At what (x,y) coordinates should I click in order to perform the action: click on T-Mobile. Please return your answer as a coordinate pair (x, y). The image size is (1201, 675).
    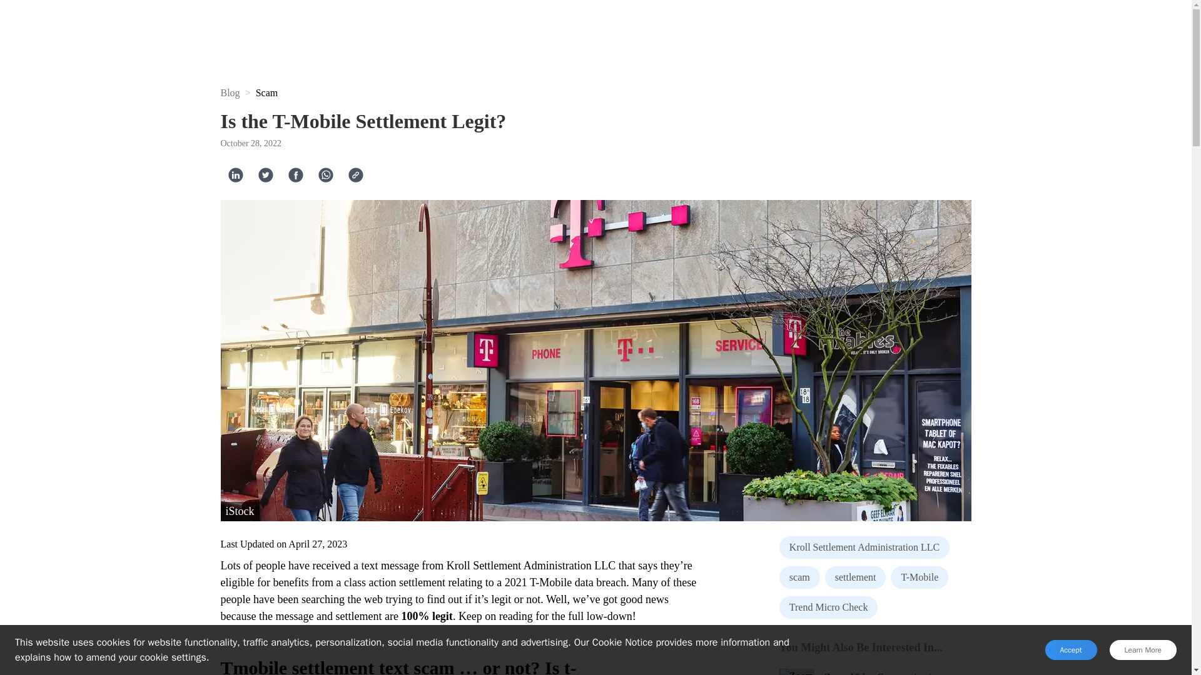
    Looking at the image, I should click on (920, 577).